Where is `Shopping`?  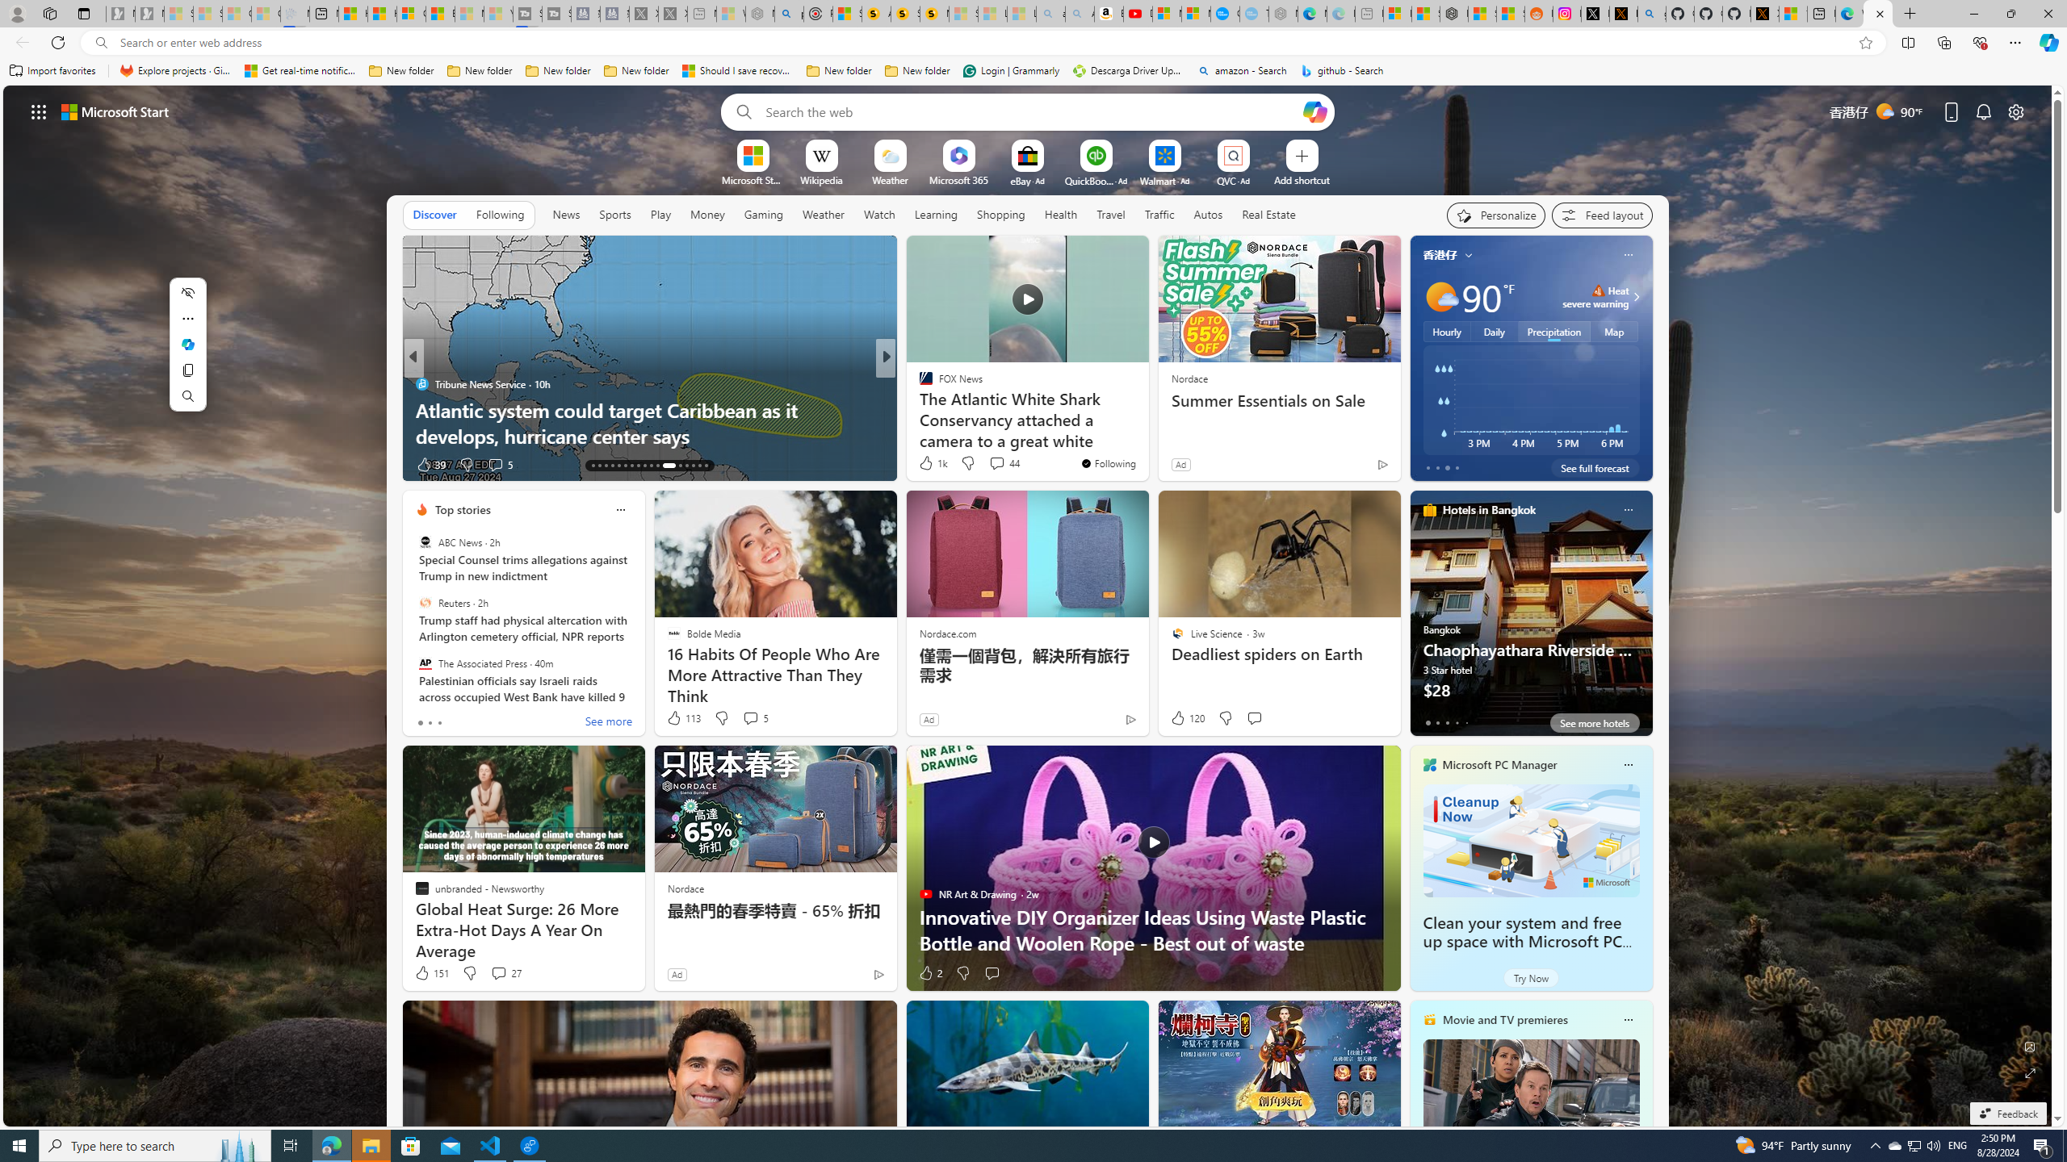 Shopping is located at coordinates (1001, 214).